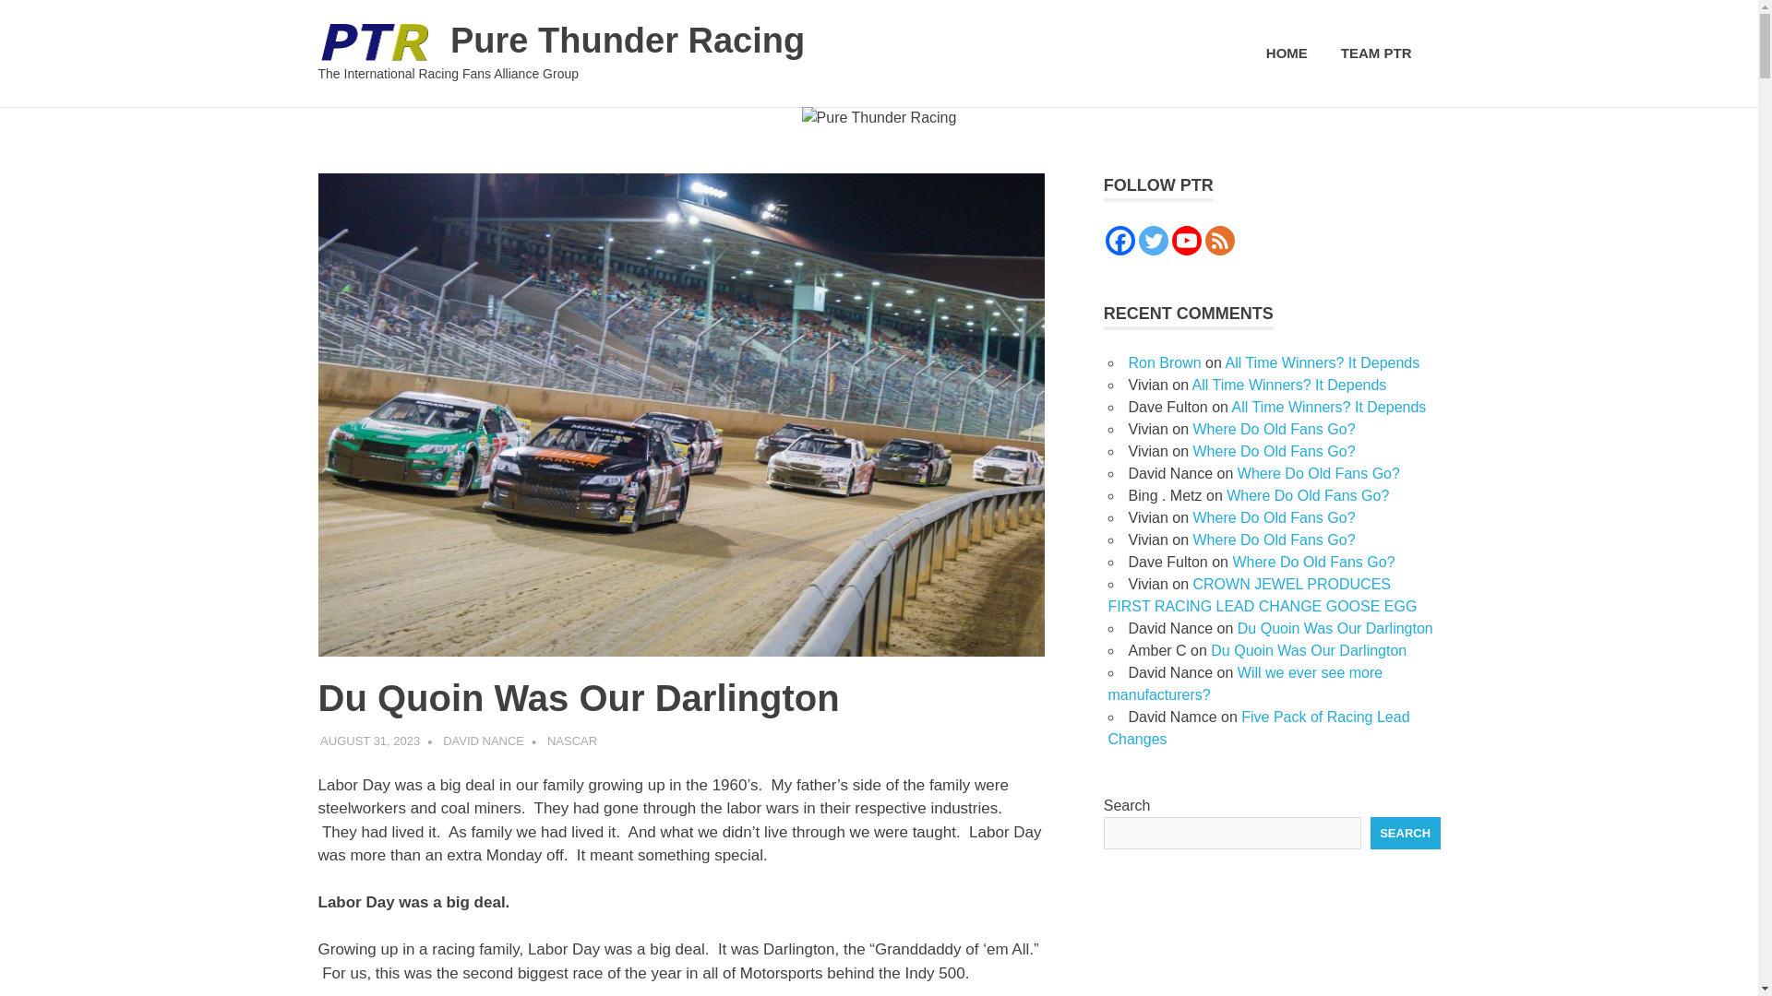 The height and width of the screenshot is (996, 1772). I want to click on View all posts by David Nance, so click(484, 741).